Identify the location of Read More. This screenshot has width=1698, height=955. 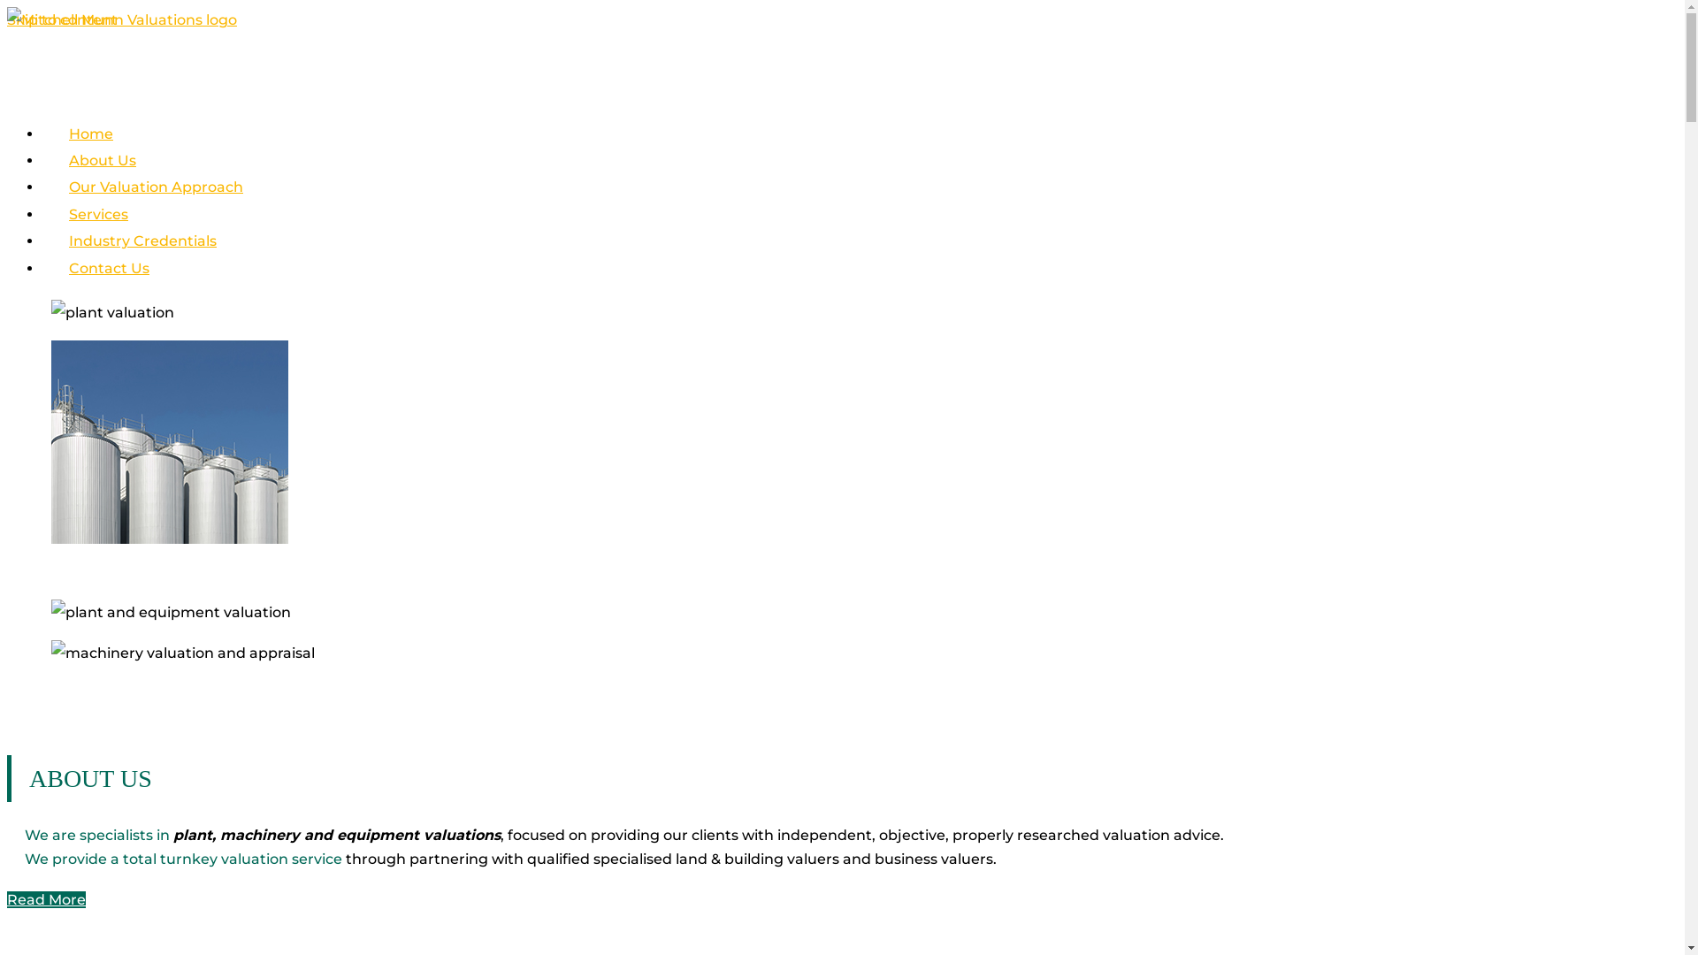
(46, 900).